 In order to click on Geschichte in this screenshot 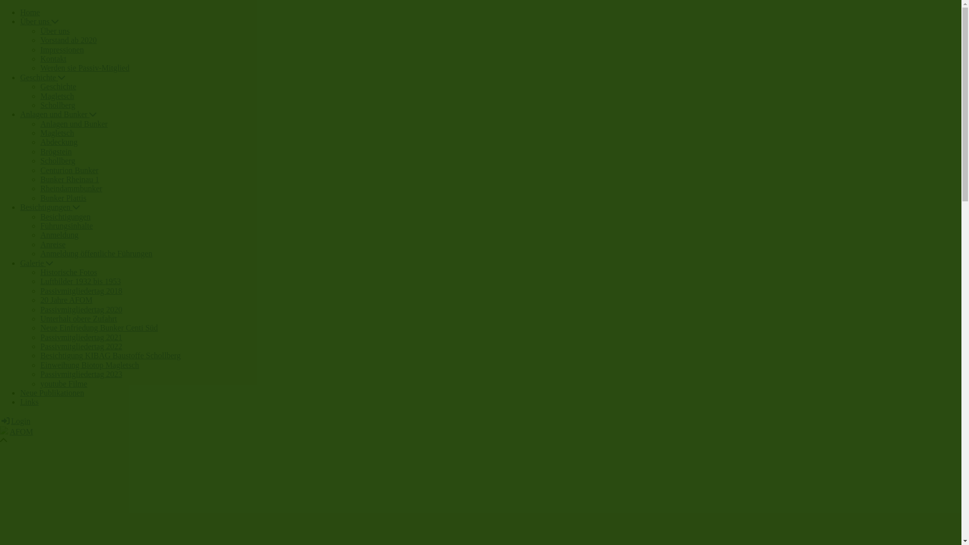, I will do `click(59, 87)`.